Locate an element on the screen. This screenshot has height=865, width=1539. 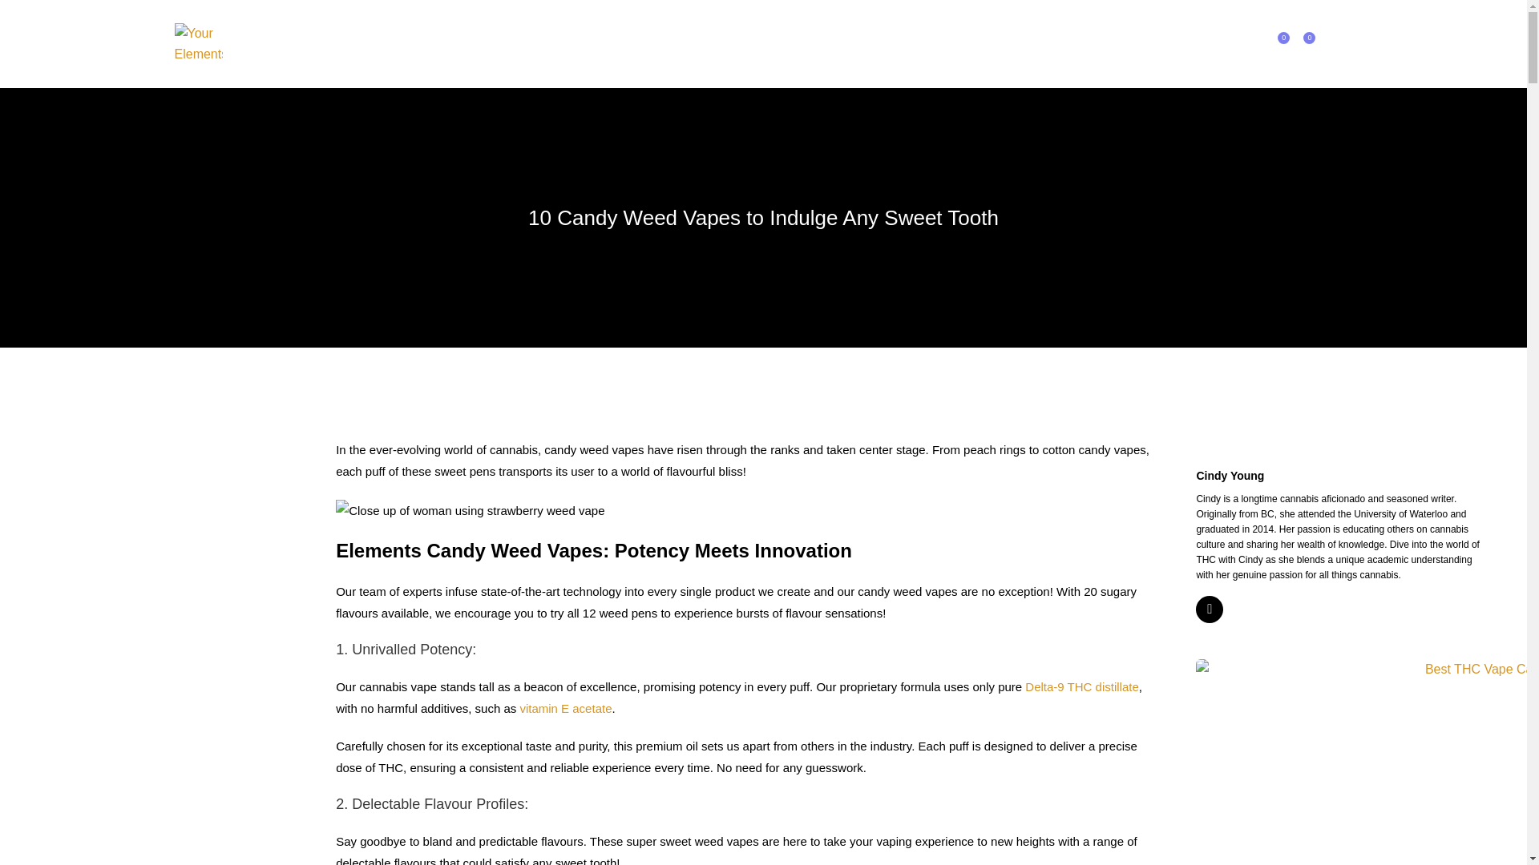
FLOWER is located at coordinates (539, 43).